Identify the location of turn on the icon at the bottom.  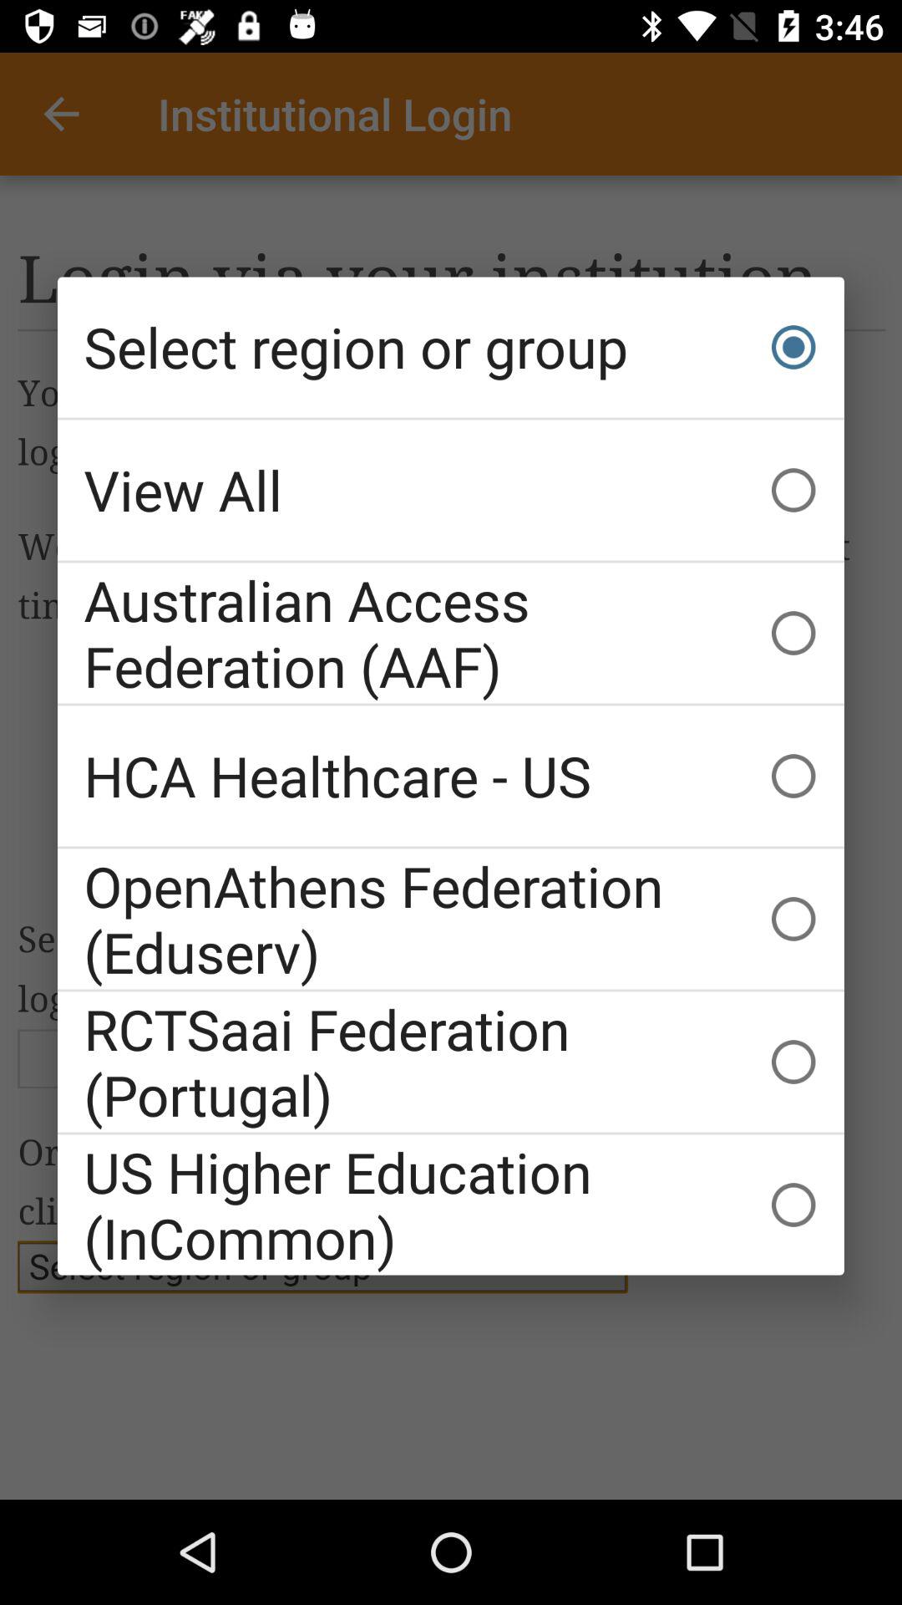
(451, 1205).